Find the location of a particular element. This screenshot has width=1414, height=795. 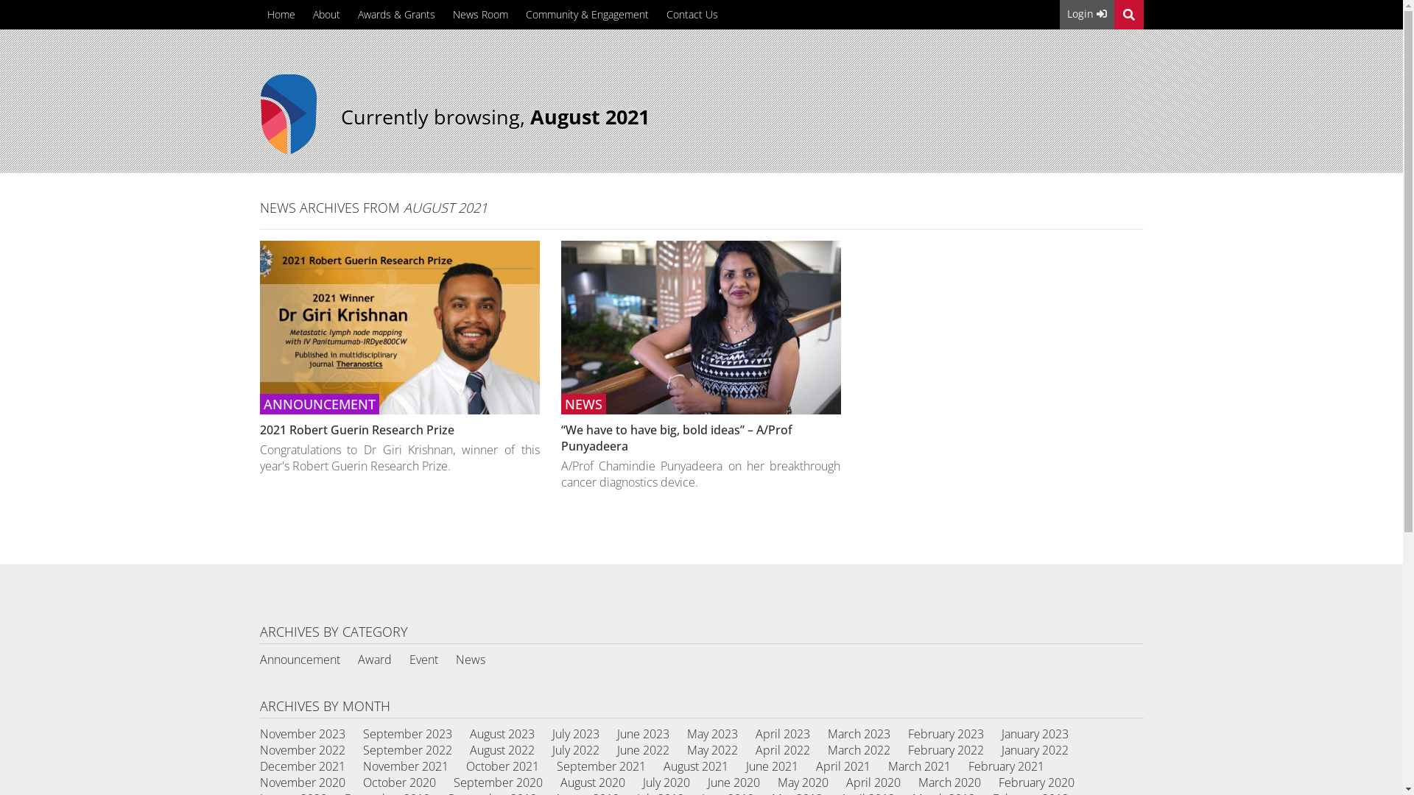

NEWS is located at coordinates (701, 328).